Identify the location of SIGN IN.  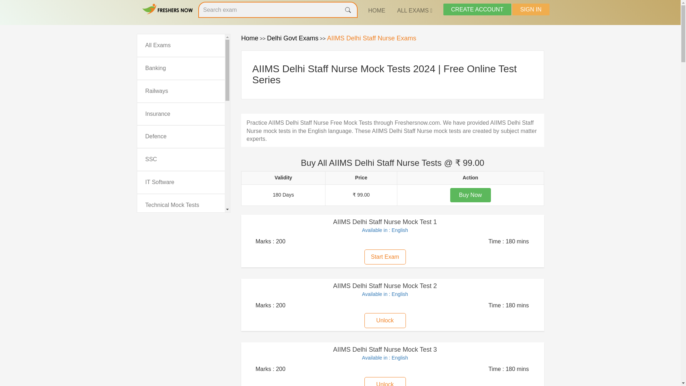
(531, 9).